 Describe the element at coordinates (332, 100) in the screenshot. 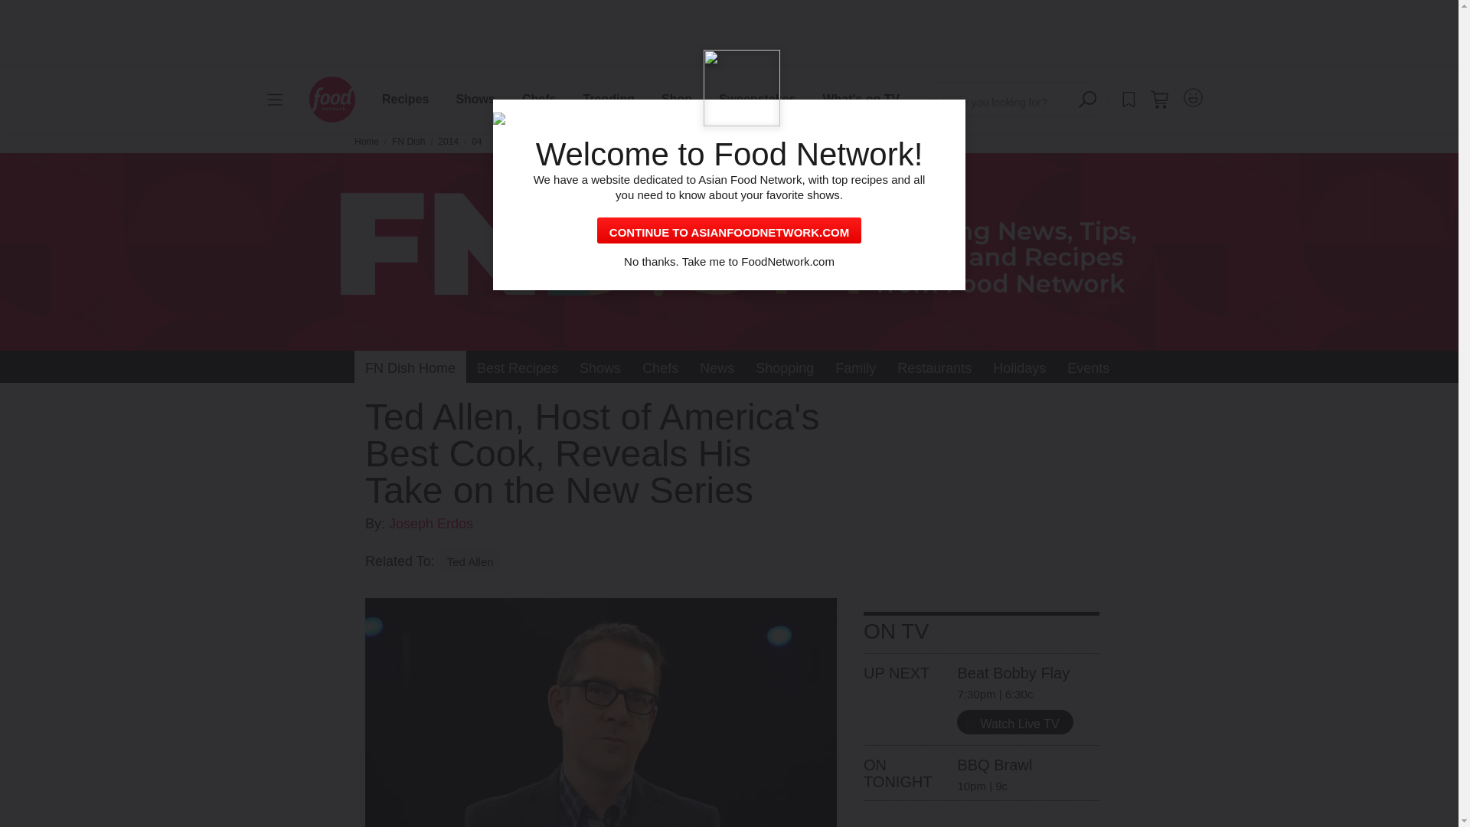

I see `home` at that location.